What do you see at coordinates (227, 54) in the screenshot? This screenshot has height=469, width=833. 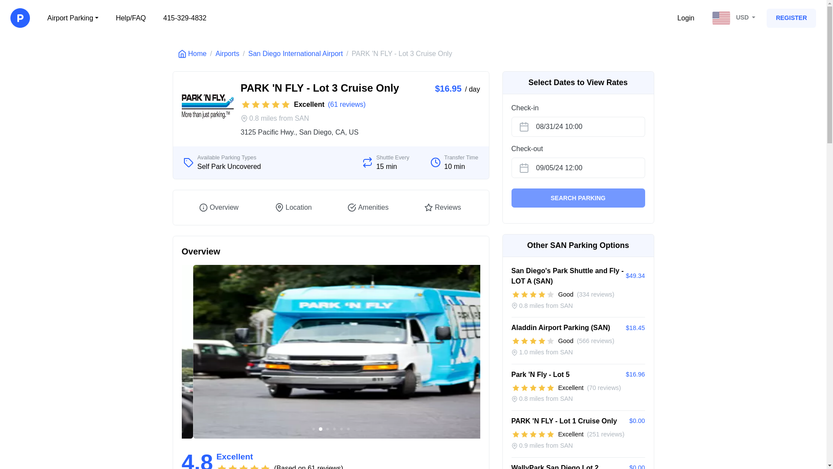 I see `Airports` at bounding box center [227, 54].